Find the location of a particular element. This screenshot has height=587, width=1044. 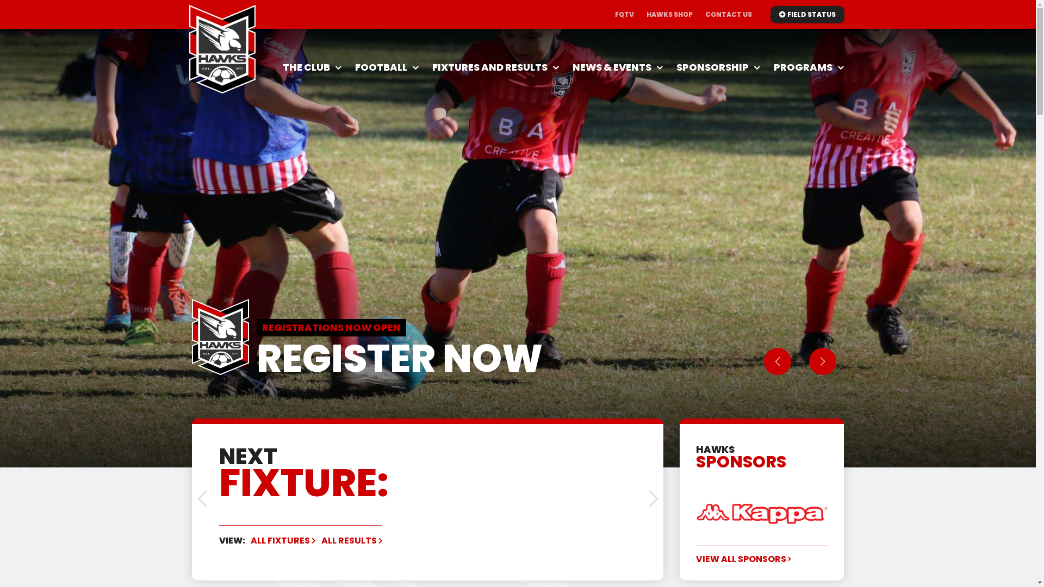

VIEW ALL SPONSORS is located at coordinates (744, 559).